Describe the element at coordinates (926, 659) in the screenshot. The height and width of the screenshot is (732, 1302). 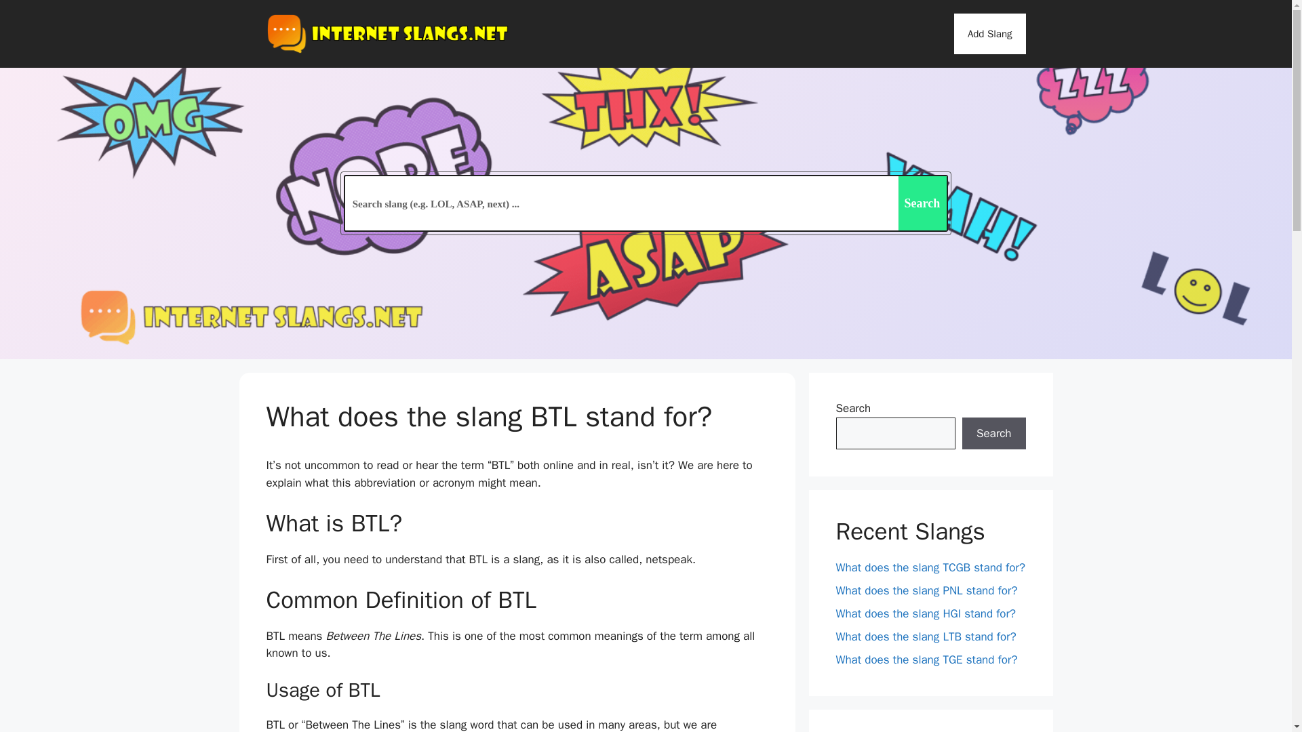
I see `What does the slang TGE stand for?` at that location.